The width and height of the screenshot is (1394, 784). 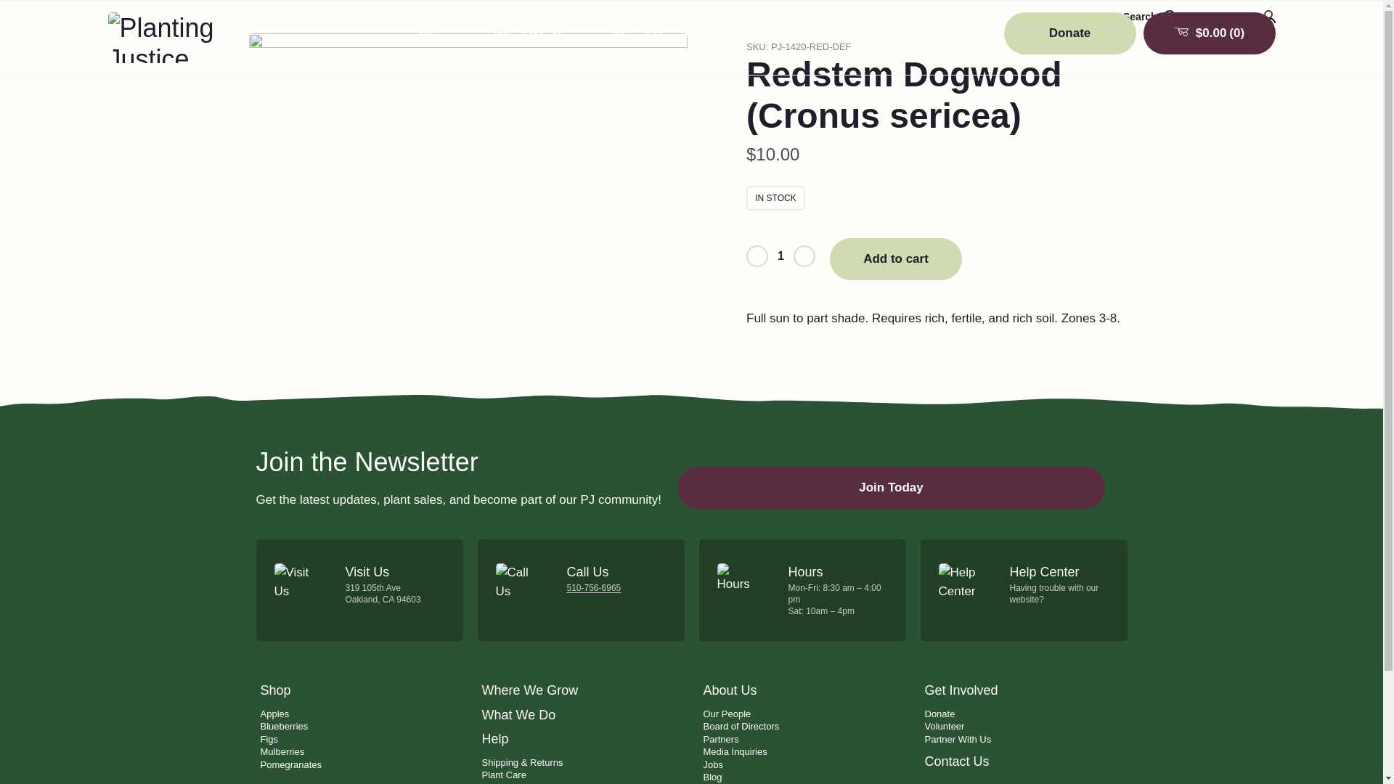 I want to click on Search, so click(x=1150, y=17).